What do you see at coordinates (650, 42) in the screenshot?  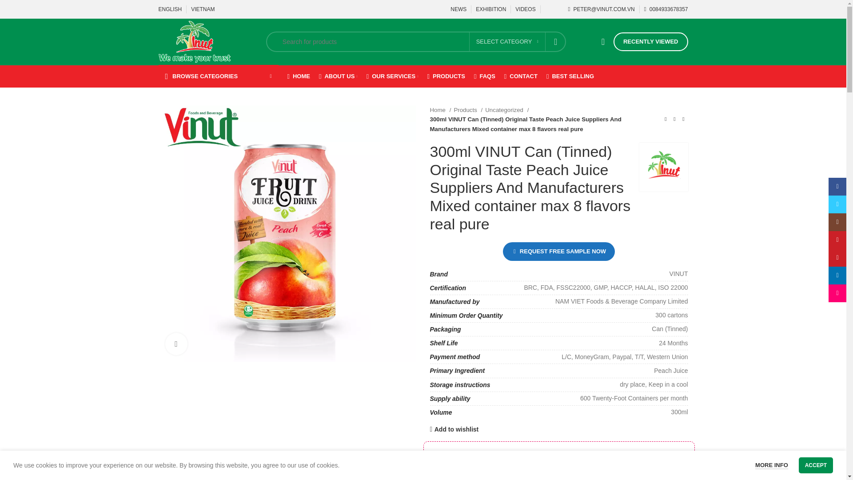 I see `RECENTLY VIEWED` at bounding box center [650, 42].